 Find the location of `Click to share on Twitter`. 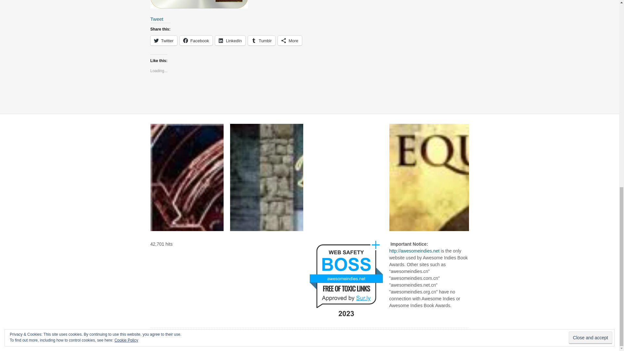

Click to share on Twitter is located at coordinates (163, 41).